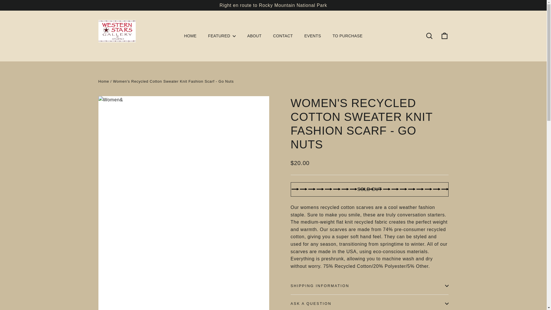 The height and width of the screenshot is (310, 551). I want to click on SEARCH, so click(429, 36).